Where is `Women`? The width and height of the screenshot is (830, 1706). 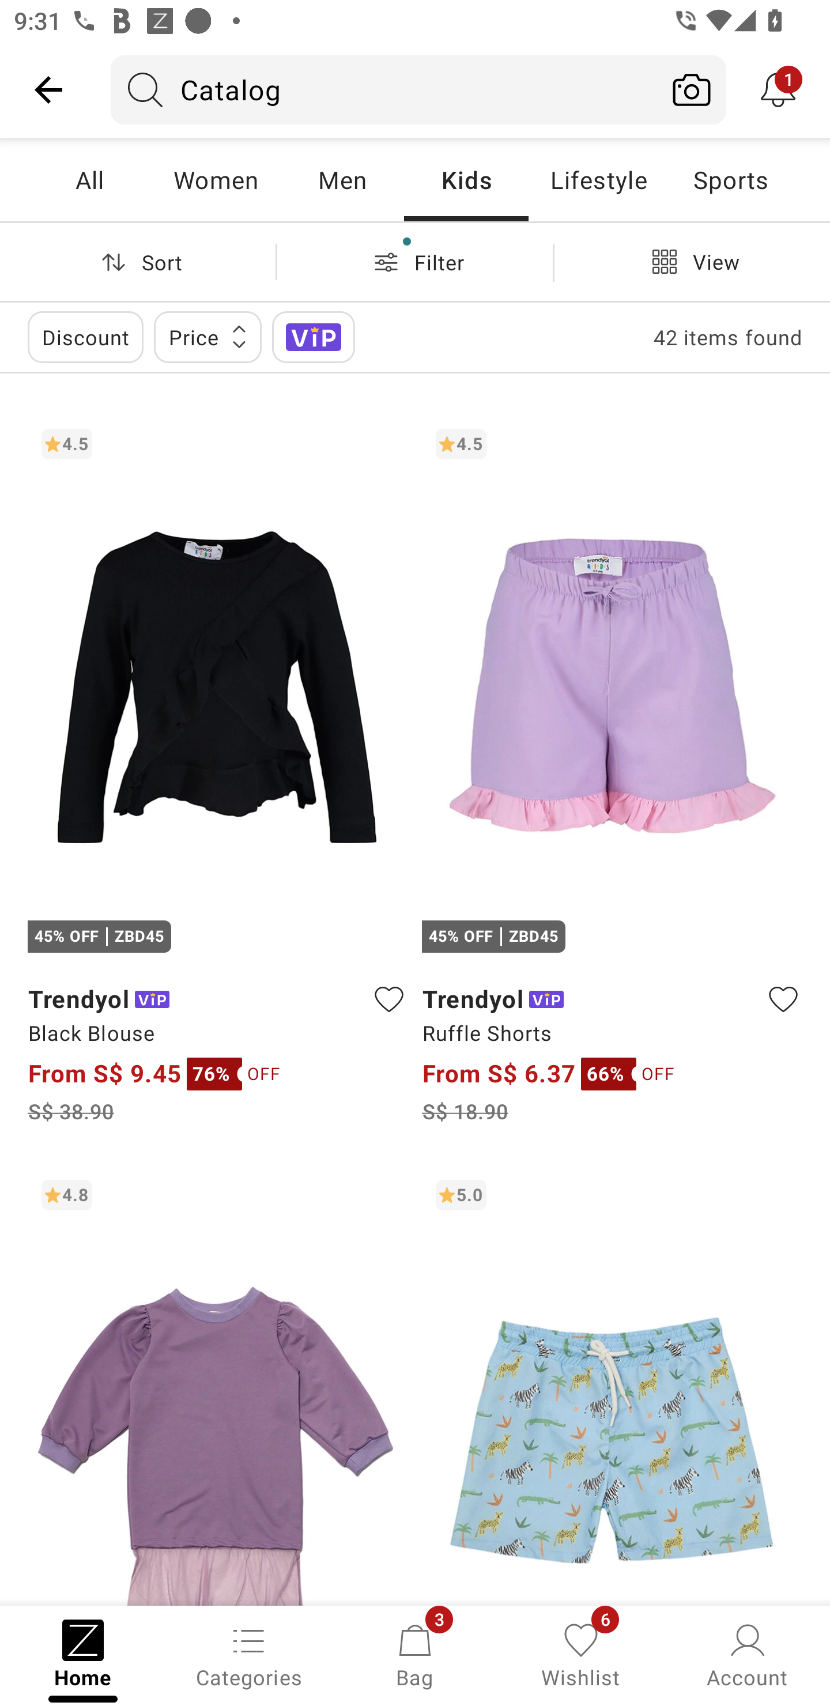
Women is located at coordinates (216, 180).